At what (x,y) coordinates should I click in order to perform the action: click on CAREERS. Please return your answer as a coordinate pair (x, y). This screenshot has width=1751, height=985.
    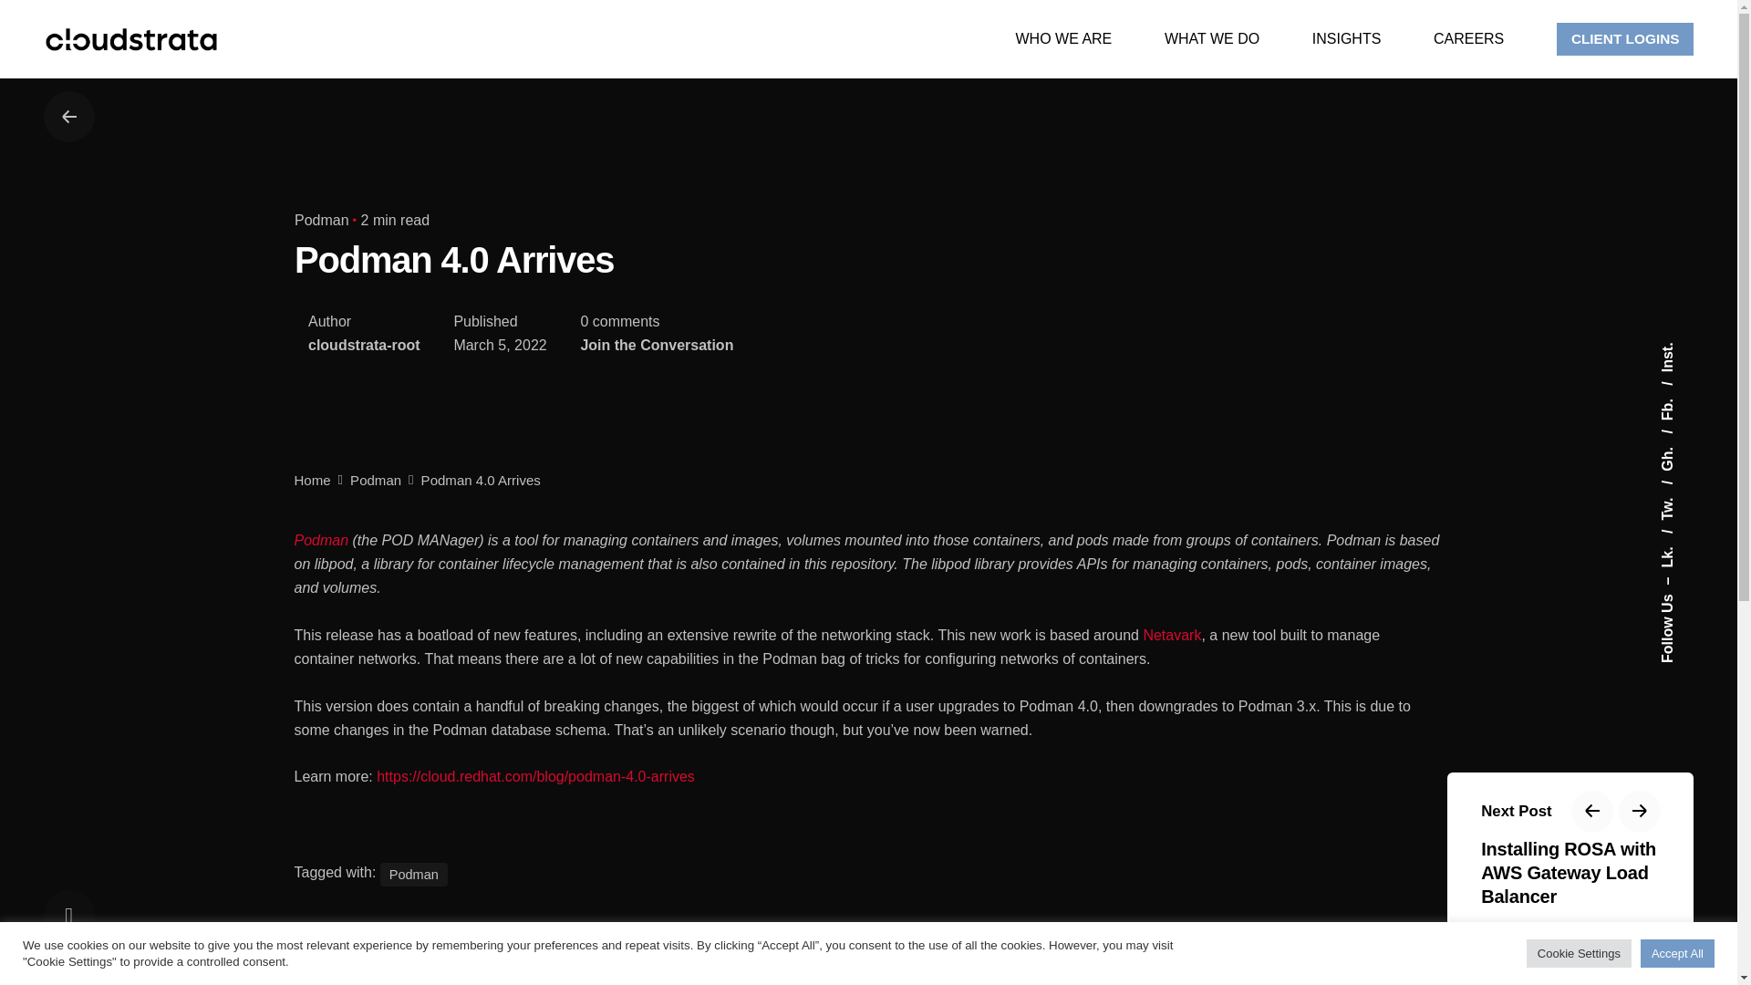
    Looking at the image, I should click on (1468, 39).